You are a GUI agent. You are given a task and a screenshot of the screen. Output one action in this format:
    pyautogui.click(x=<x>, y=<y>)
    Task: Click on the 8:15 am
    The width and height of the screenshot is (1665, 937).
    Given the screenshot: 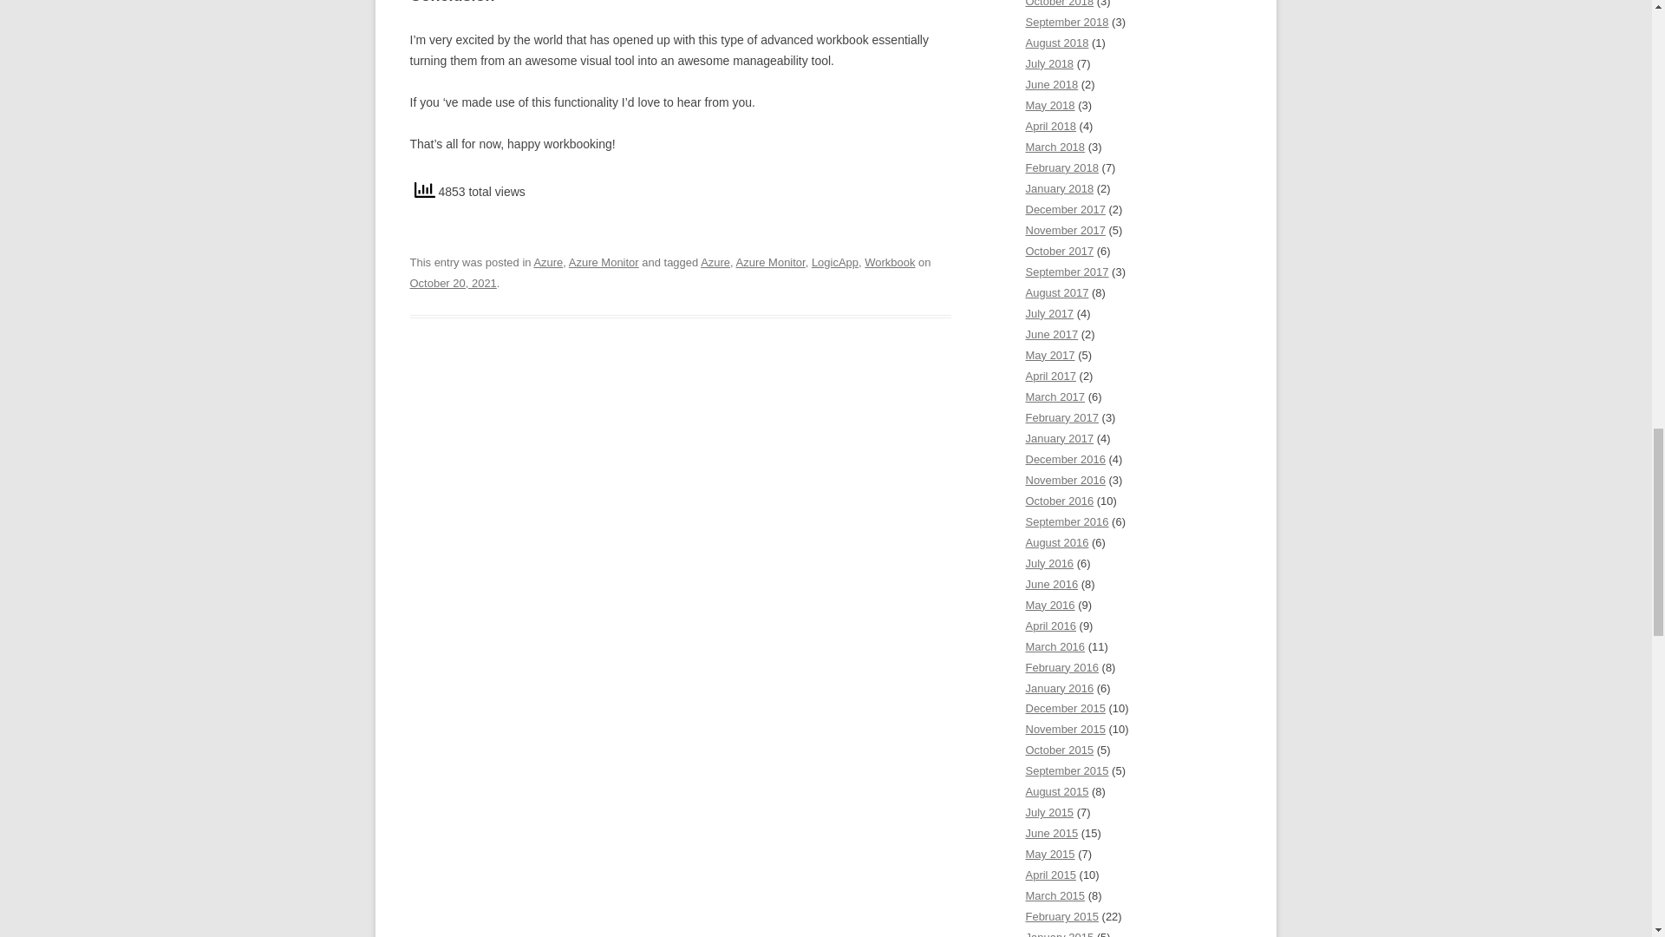 What is the action you would take?
    pyautogui.click(x=453, y=283)
    